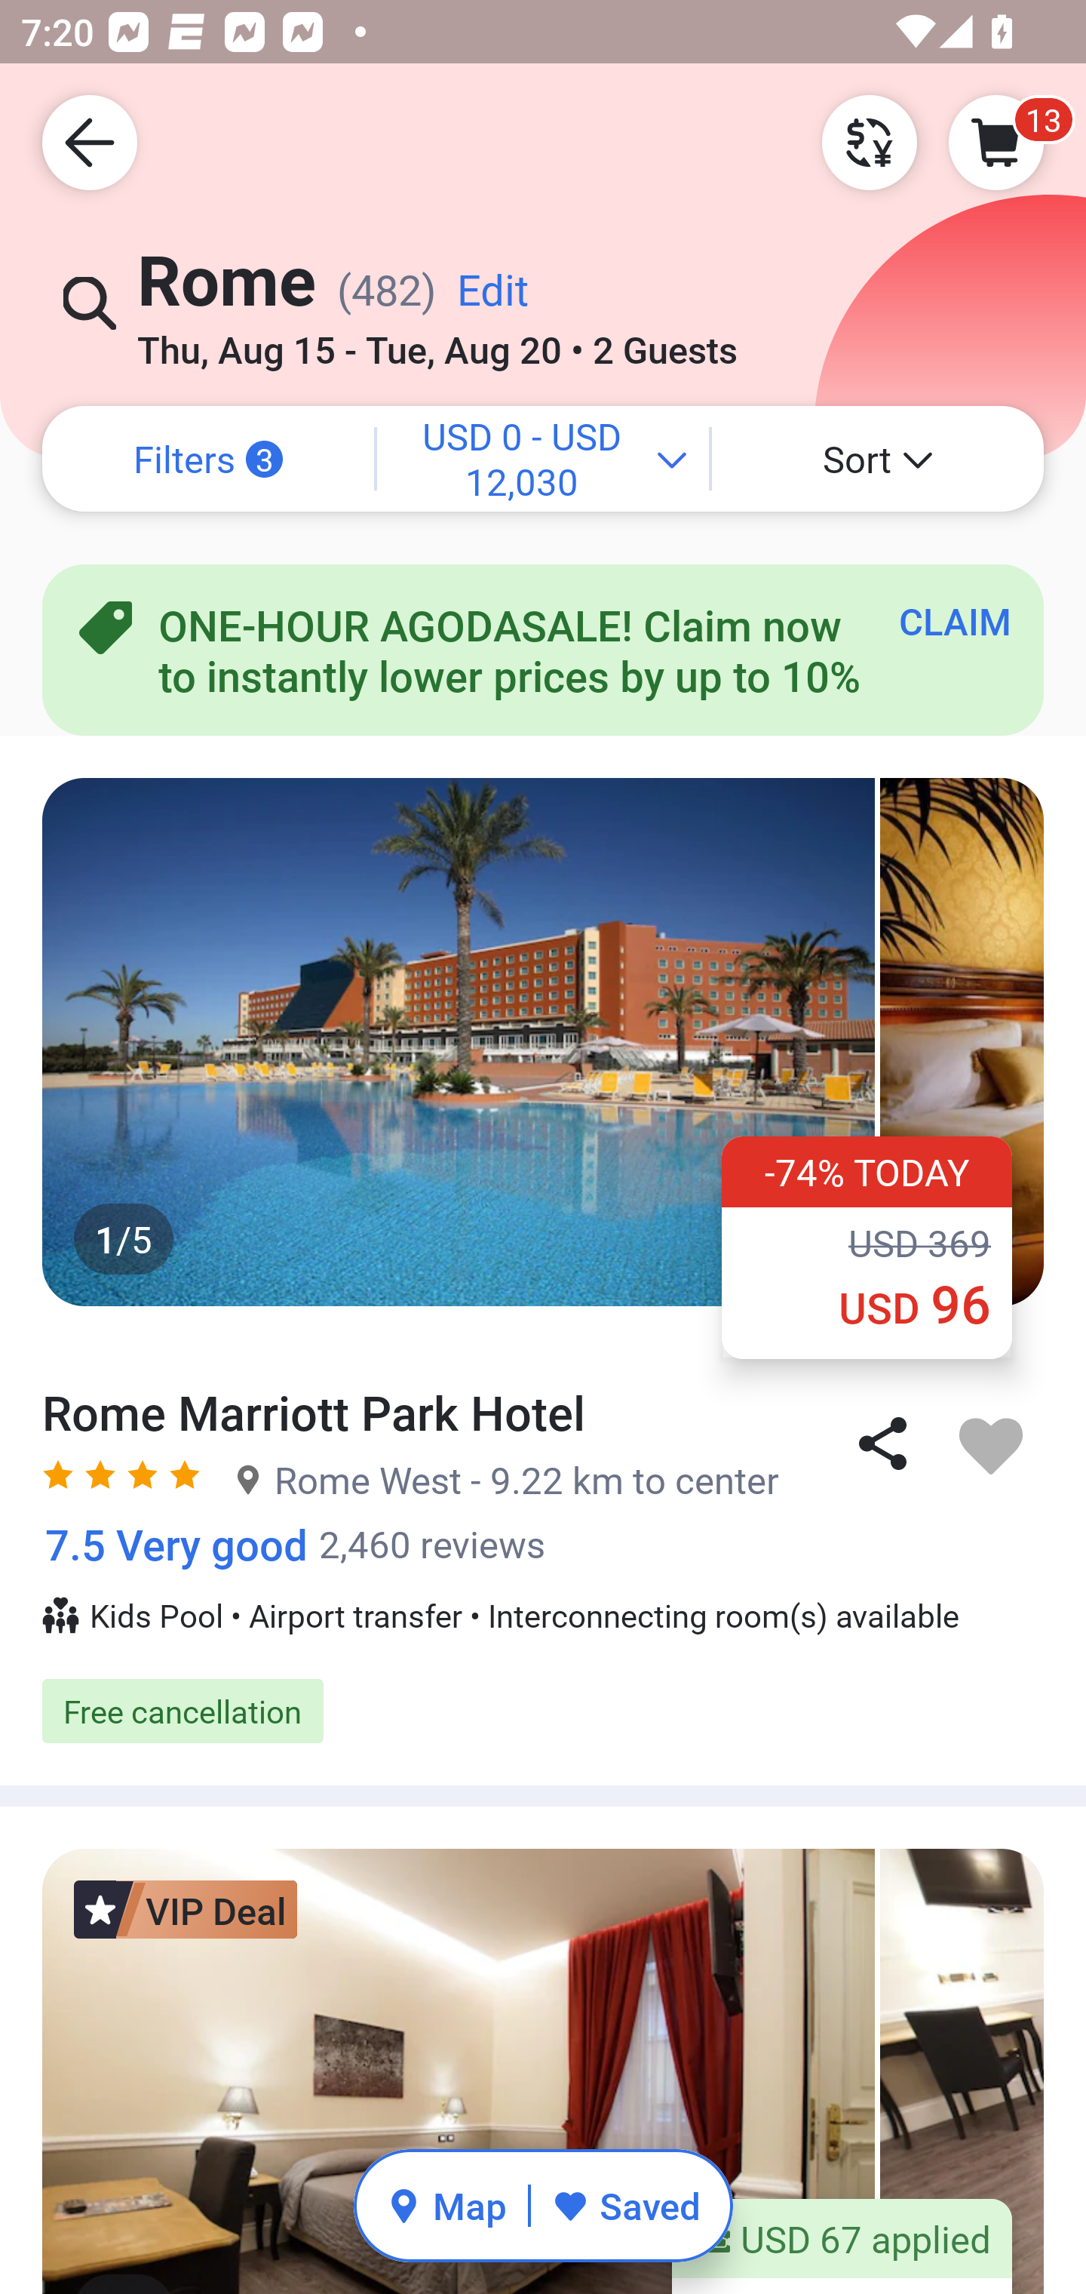 This screenshot has height=2294, width=1086. Describe the element at coordinates (446, 2205) in the screenshot. I see `Map` at that location.